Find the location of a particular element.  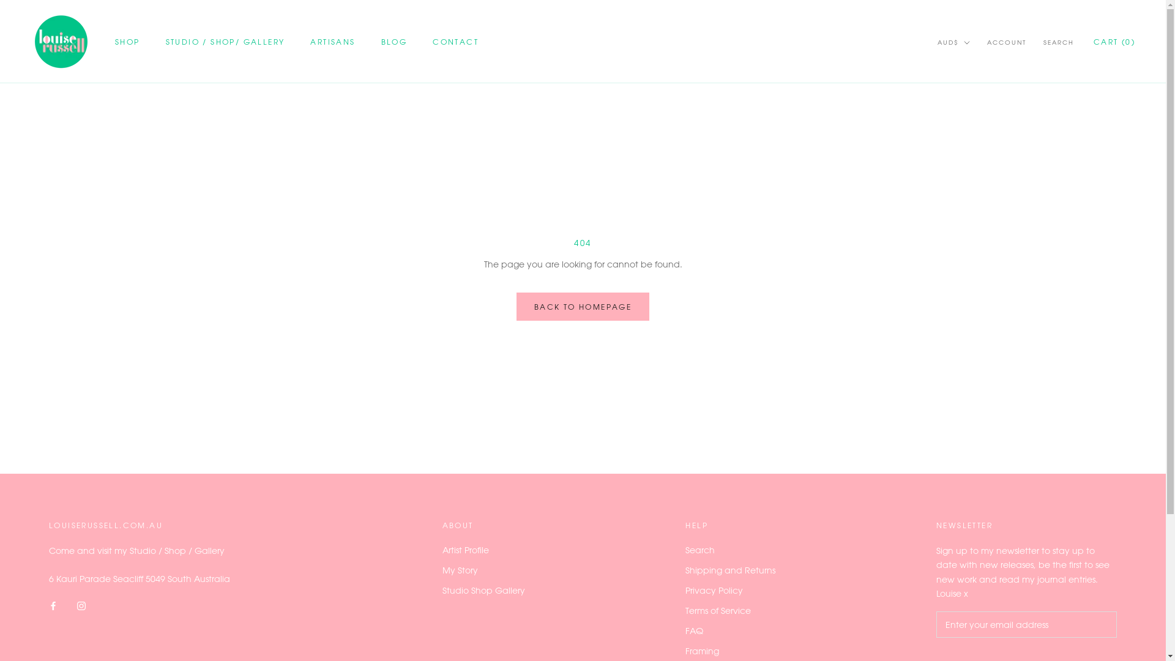

ACCOUNT is located at coordinates (1007, 43).